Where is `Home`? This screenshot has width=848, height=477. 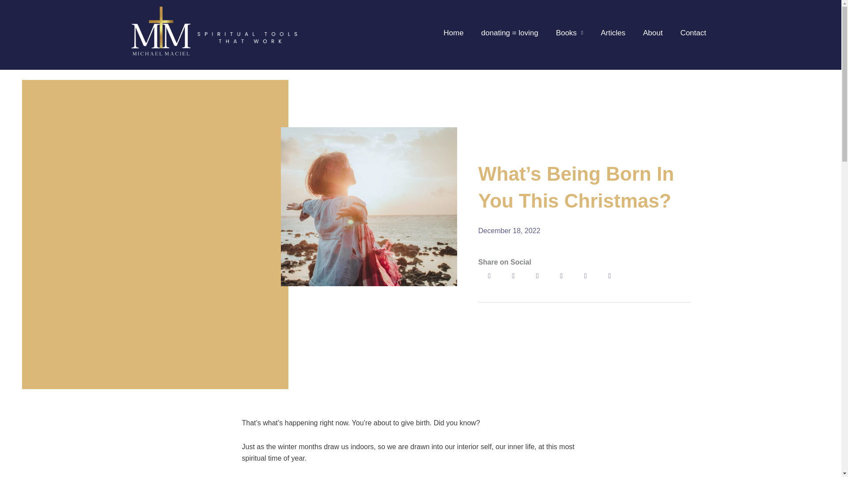
Home is located at coordinates (453, 33).